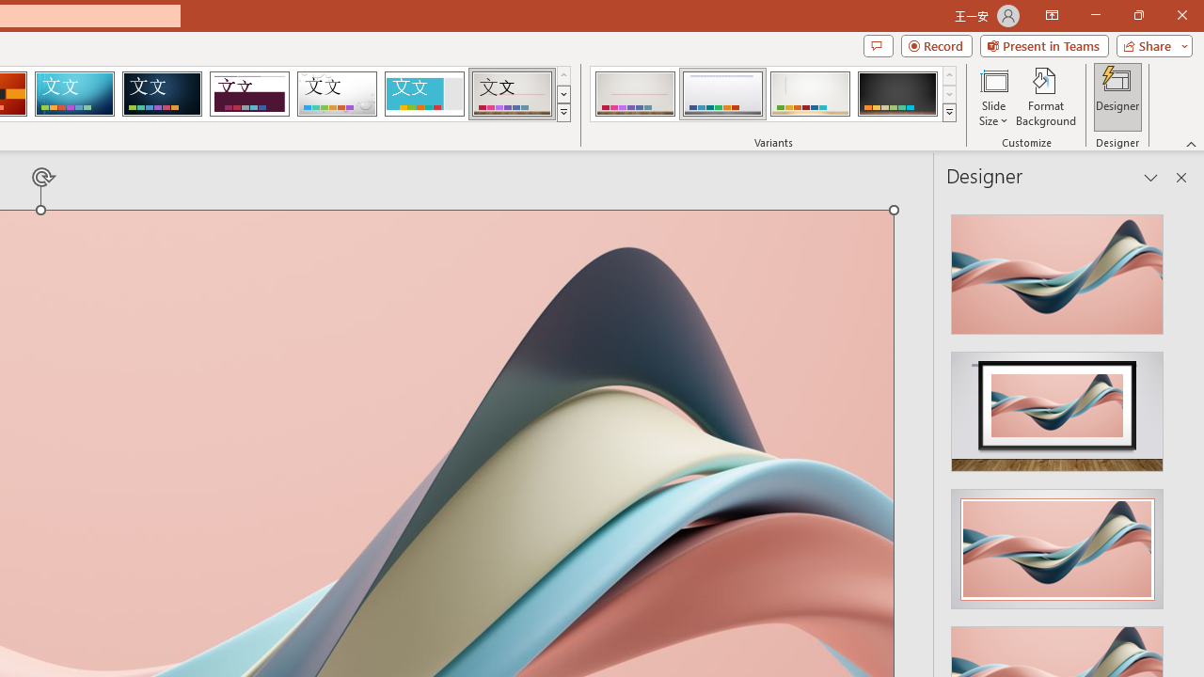 The width and height of the screenshot is (1204, 677). I want to click on Droplet, so click(337, 94).